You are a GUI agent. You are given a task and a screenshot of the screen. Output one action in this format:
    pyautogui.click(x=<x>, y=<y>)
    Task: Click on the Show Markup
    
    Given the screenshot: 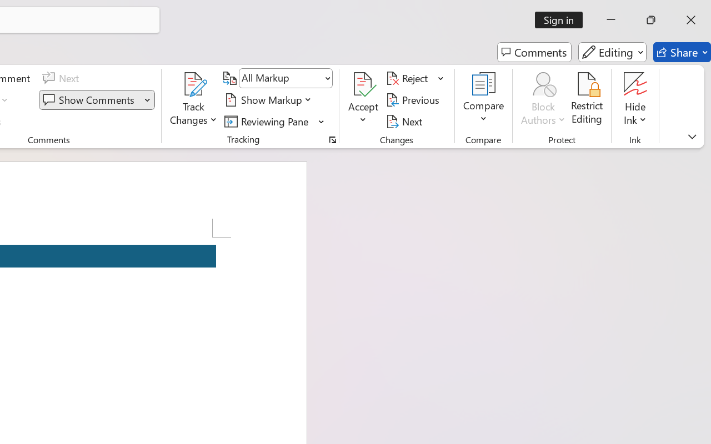 What is the action you would take?
    pyautogui.click(x=270, y=100)
    